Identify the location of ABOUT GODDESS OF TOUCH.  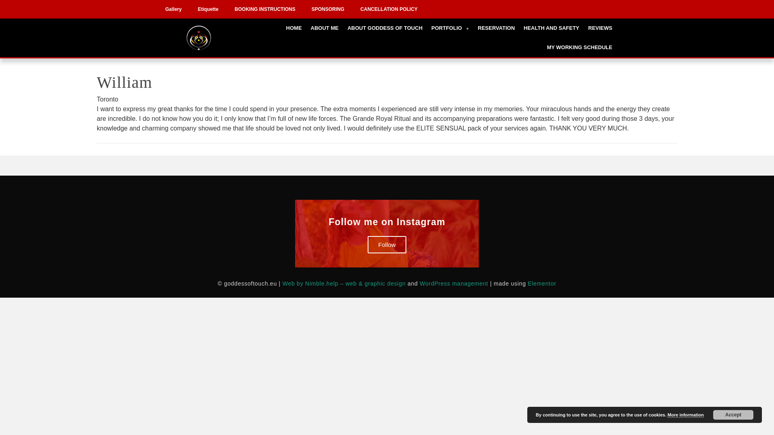
(385, 28).